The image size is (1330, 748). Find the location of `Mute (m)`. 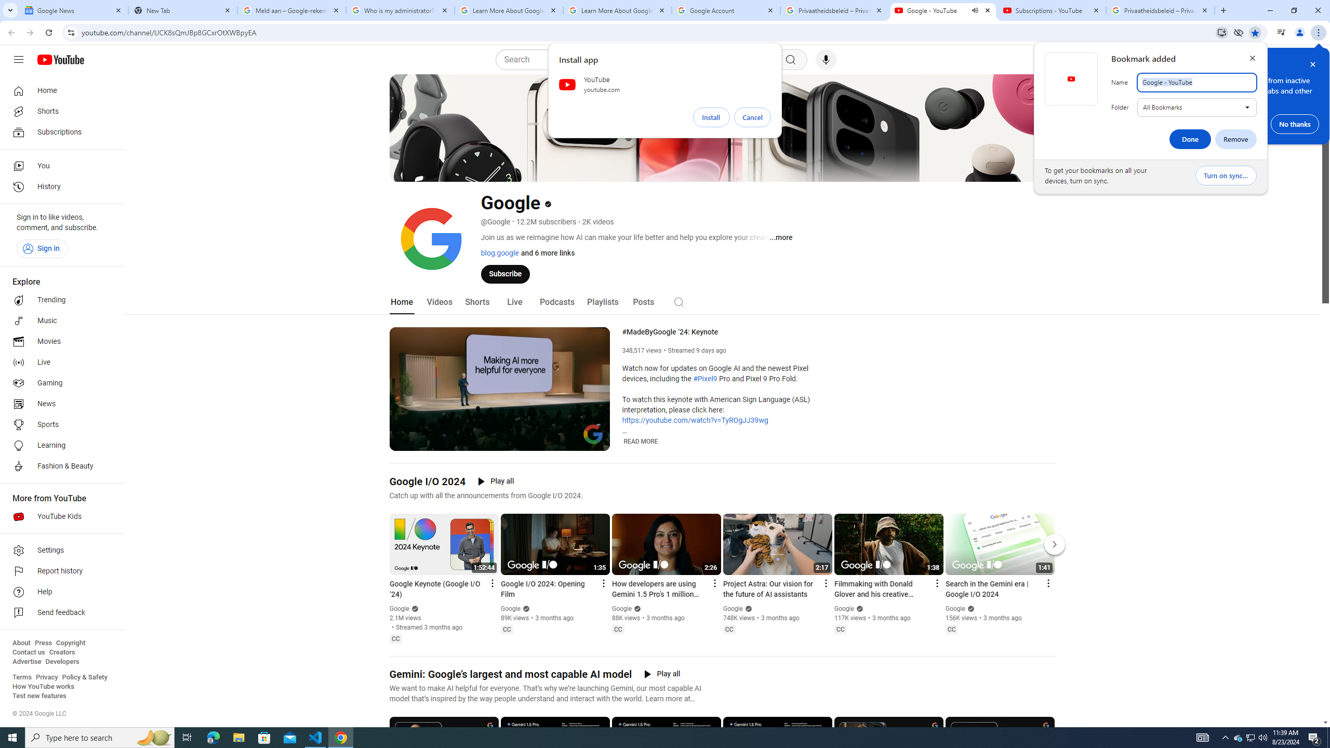

Mute (m) is located at coordinates (423, 442).